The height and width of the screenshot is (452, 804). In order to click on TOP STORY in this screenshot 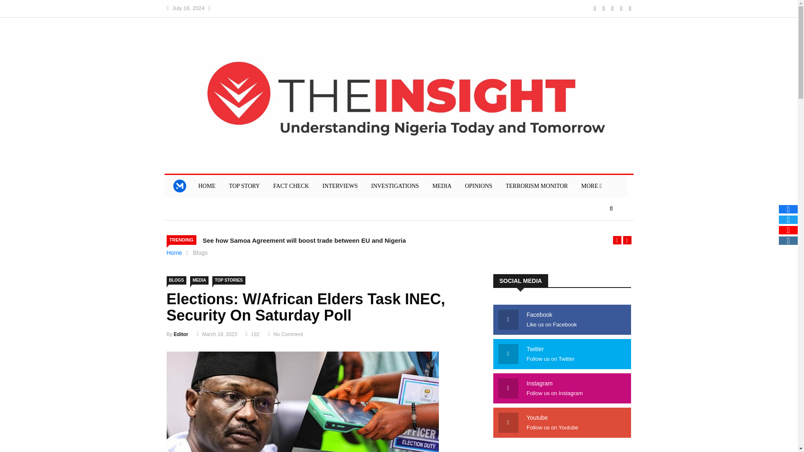, I will do `click(245, 186)`.